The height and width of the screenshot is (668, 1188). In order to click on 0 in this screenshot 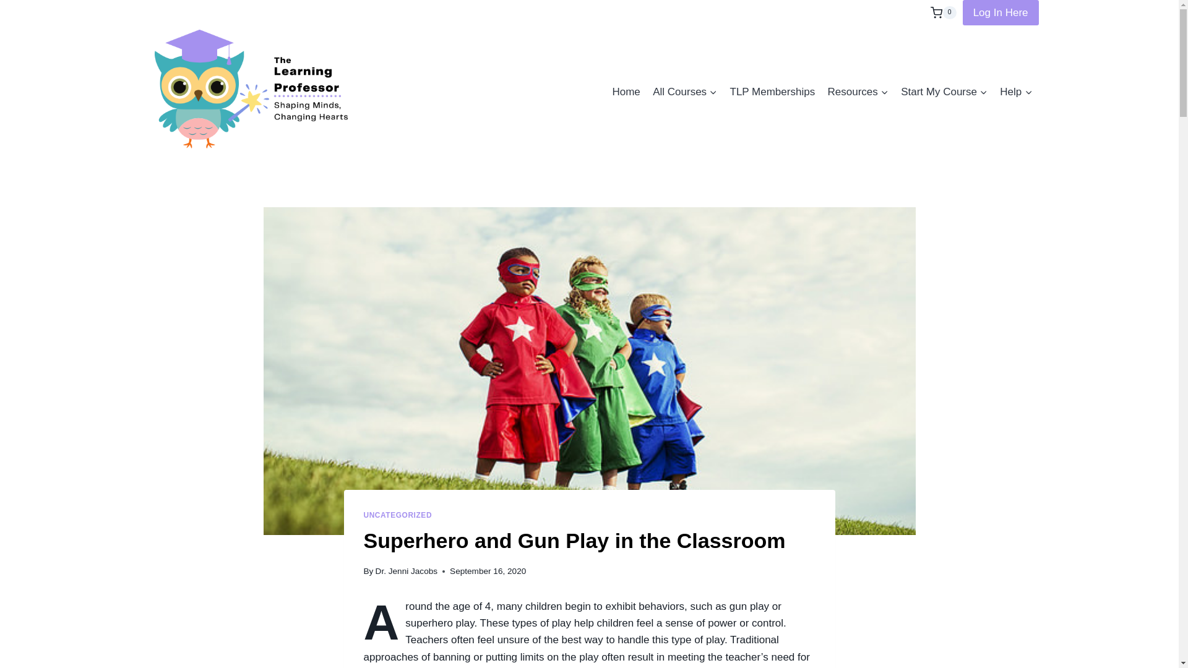, I will do `click(943, 12)`.